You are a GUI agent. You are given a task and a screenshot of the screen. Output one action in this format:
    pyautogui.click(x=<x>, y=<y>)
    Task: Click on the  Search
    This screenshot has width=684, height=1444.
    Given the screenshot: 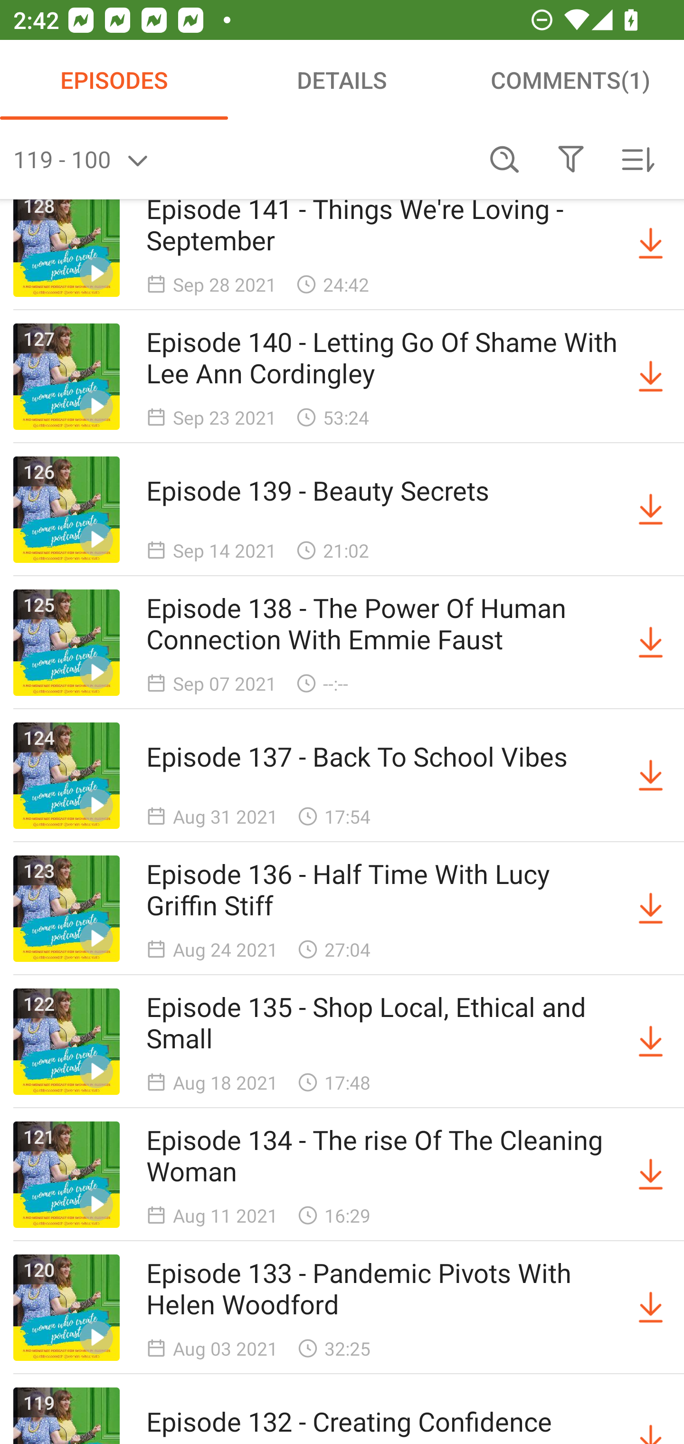 What is the action you would take?
    pyautogui.click(x=504, y=160)
    